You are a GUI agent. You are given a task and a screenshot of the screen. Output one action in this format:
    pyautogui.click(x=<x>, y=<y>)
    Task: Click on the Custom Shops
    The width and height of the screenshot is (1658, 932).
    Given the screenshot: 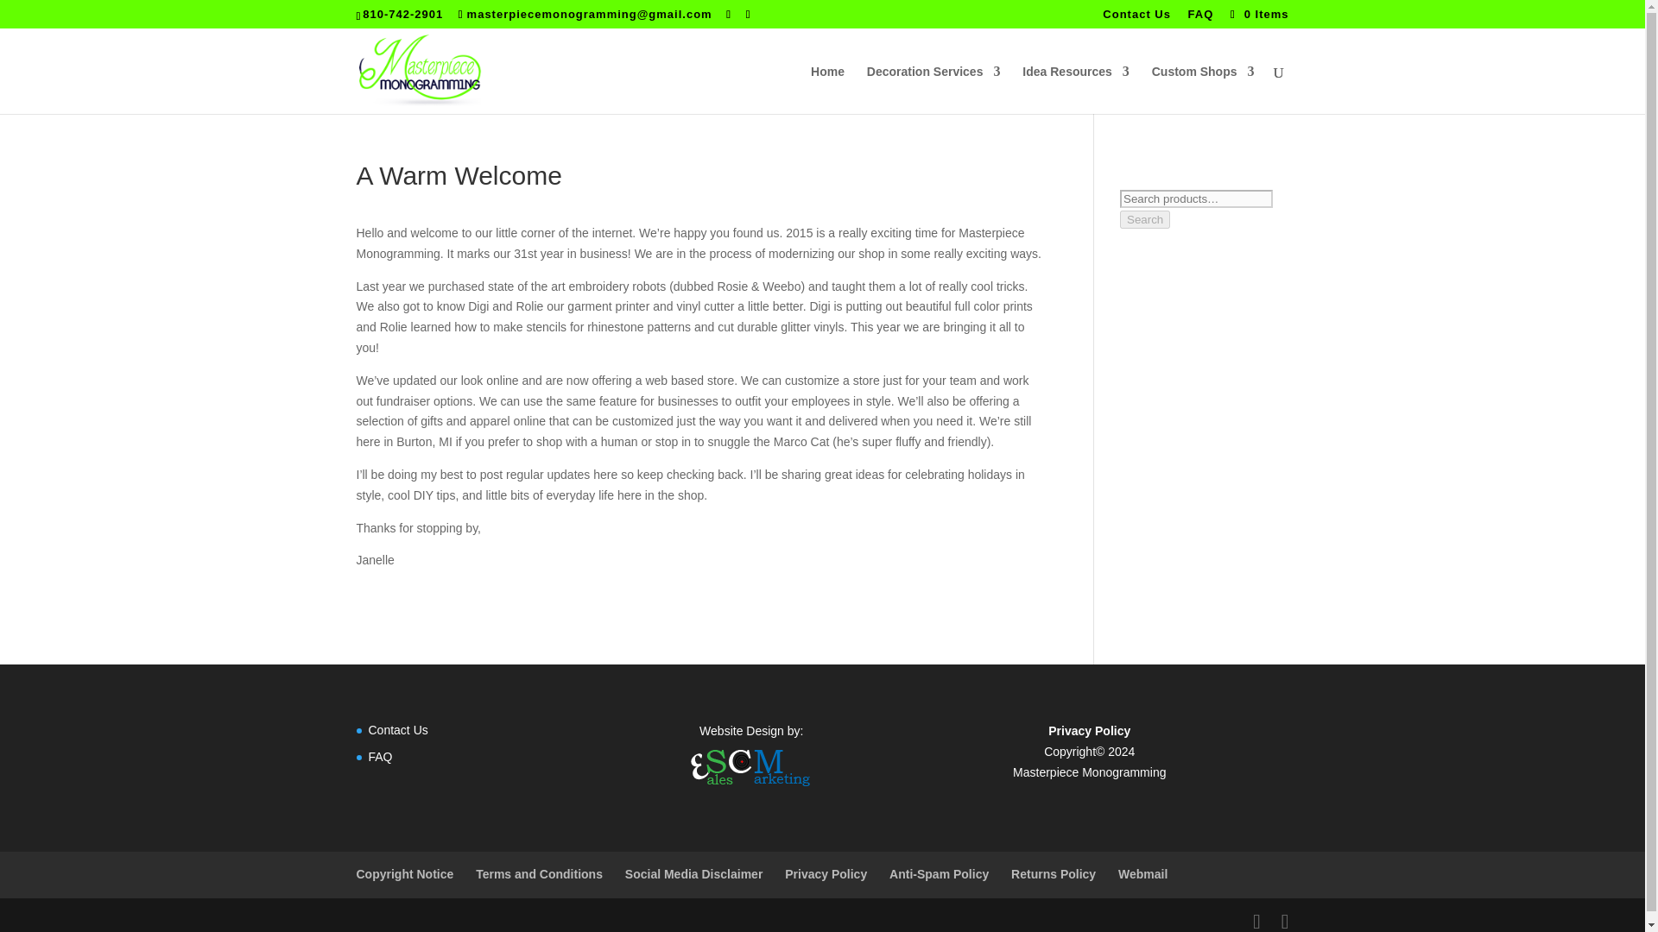 What is the action you would take?
    pyautogui.click(x=1204, y=89)
    